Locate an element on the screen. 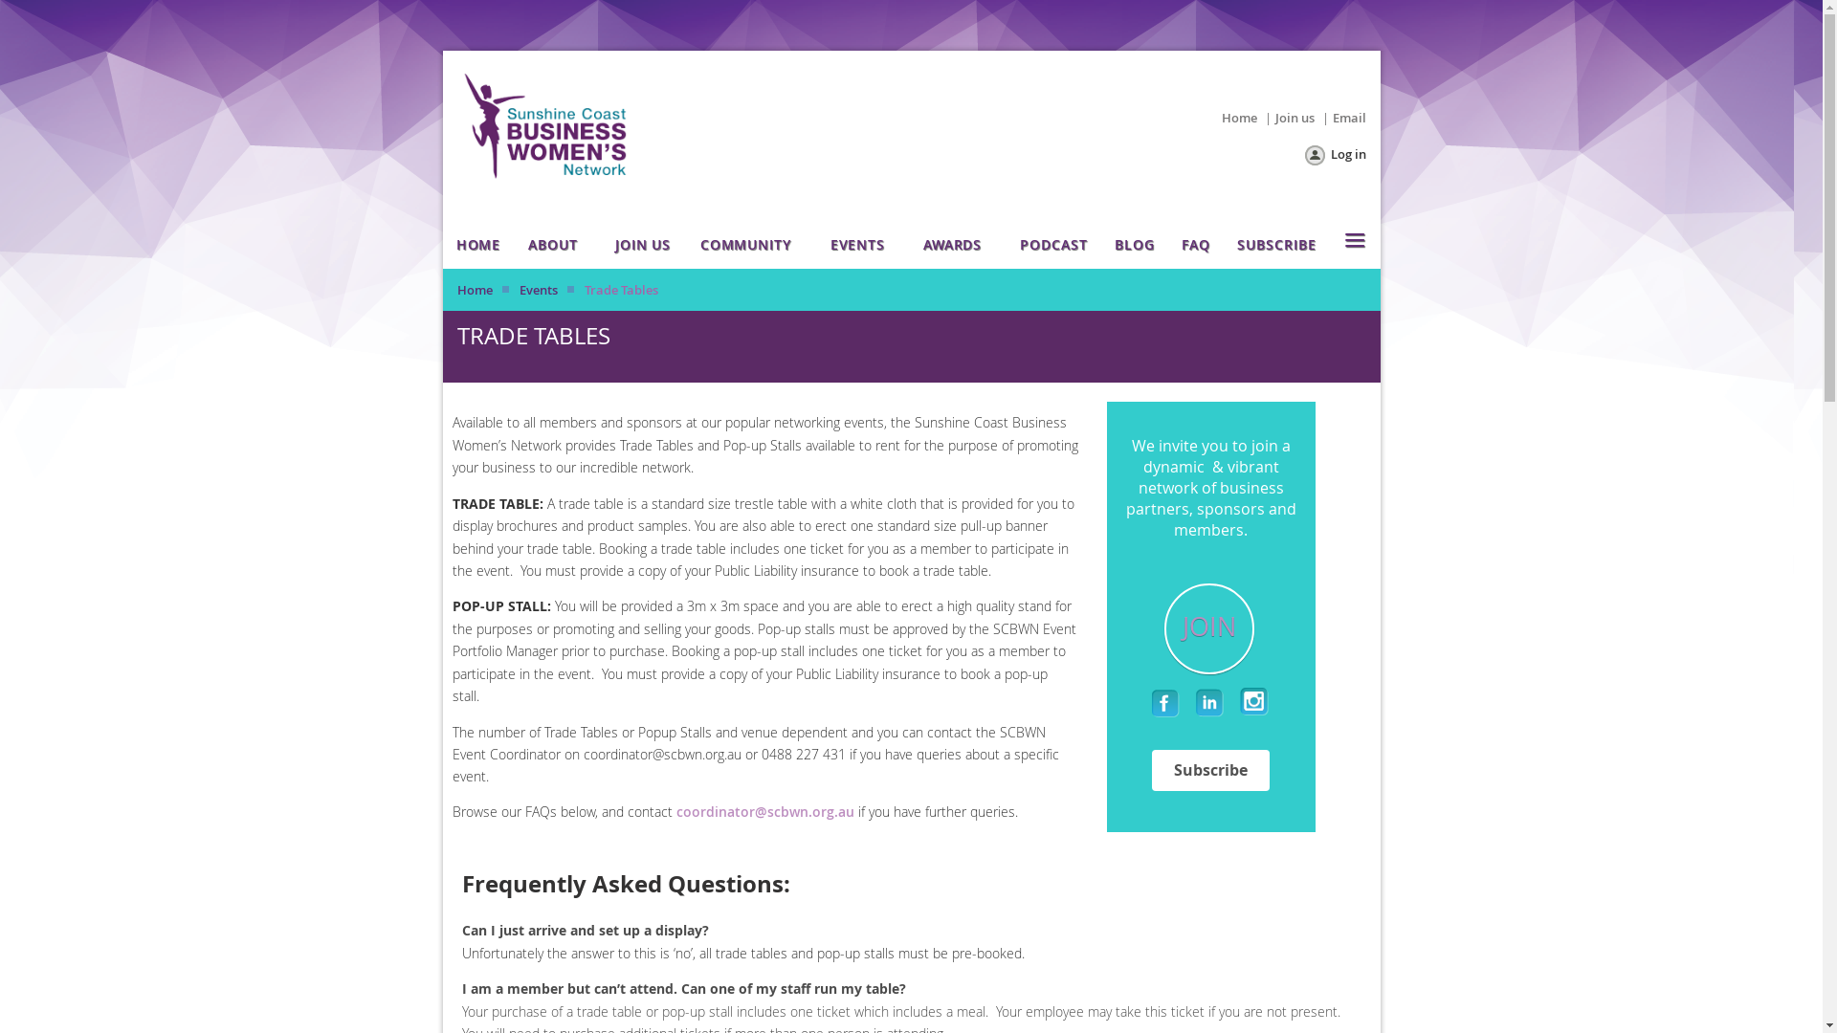 The width and height of the screenshot is (1837, 1033). SUBSCRIBE is located at coordinates (1276, 245).